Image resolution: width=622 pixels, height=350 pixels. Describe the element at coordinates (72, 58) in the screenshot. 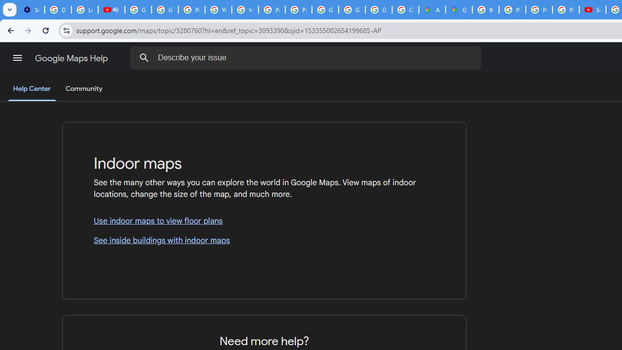

I see `Google Maps Help` at that location.